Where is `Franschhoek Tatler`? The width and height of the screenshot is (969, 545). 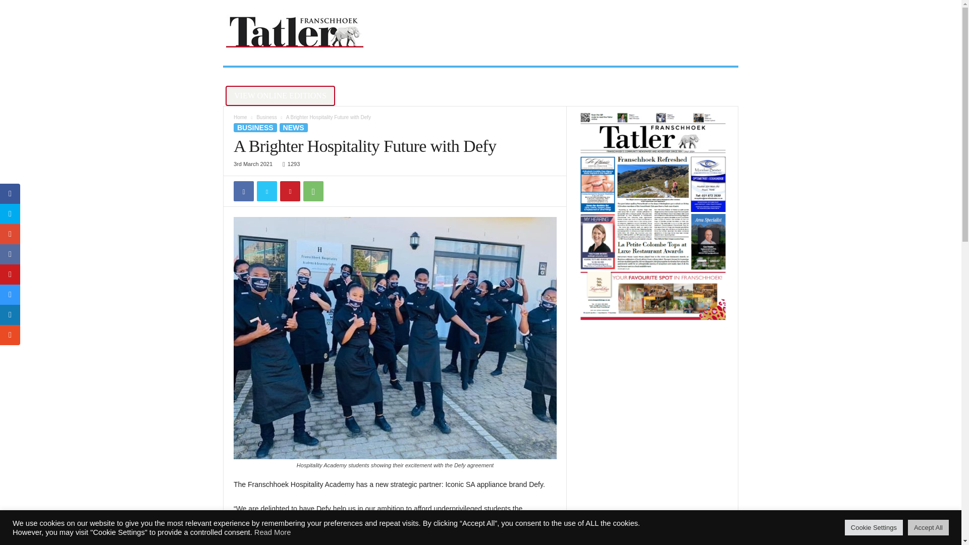 Franschhoek Tatler is located at coordinates (295, 32).